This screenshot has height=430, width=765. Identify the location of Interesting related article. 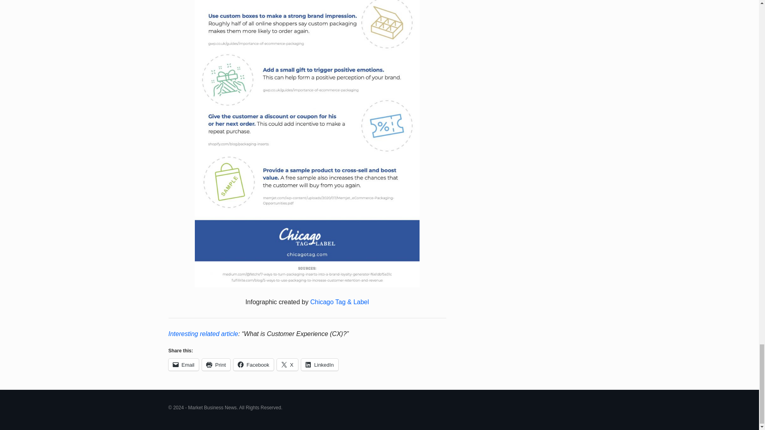
(203, 334).